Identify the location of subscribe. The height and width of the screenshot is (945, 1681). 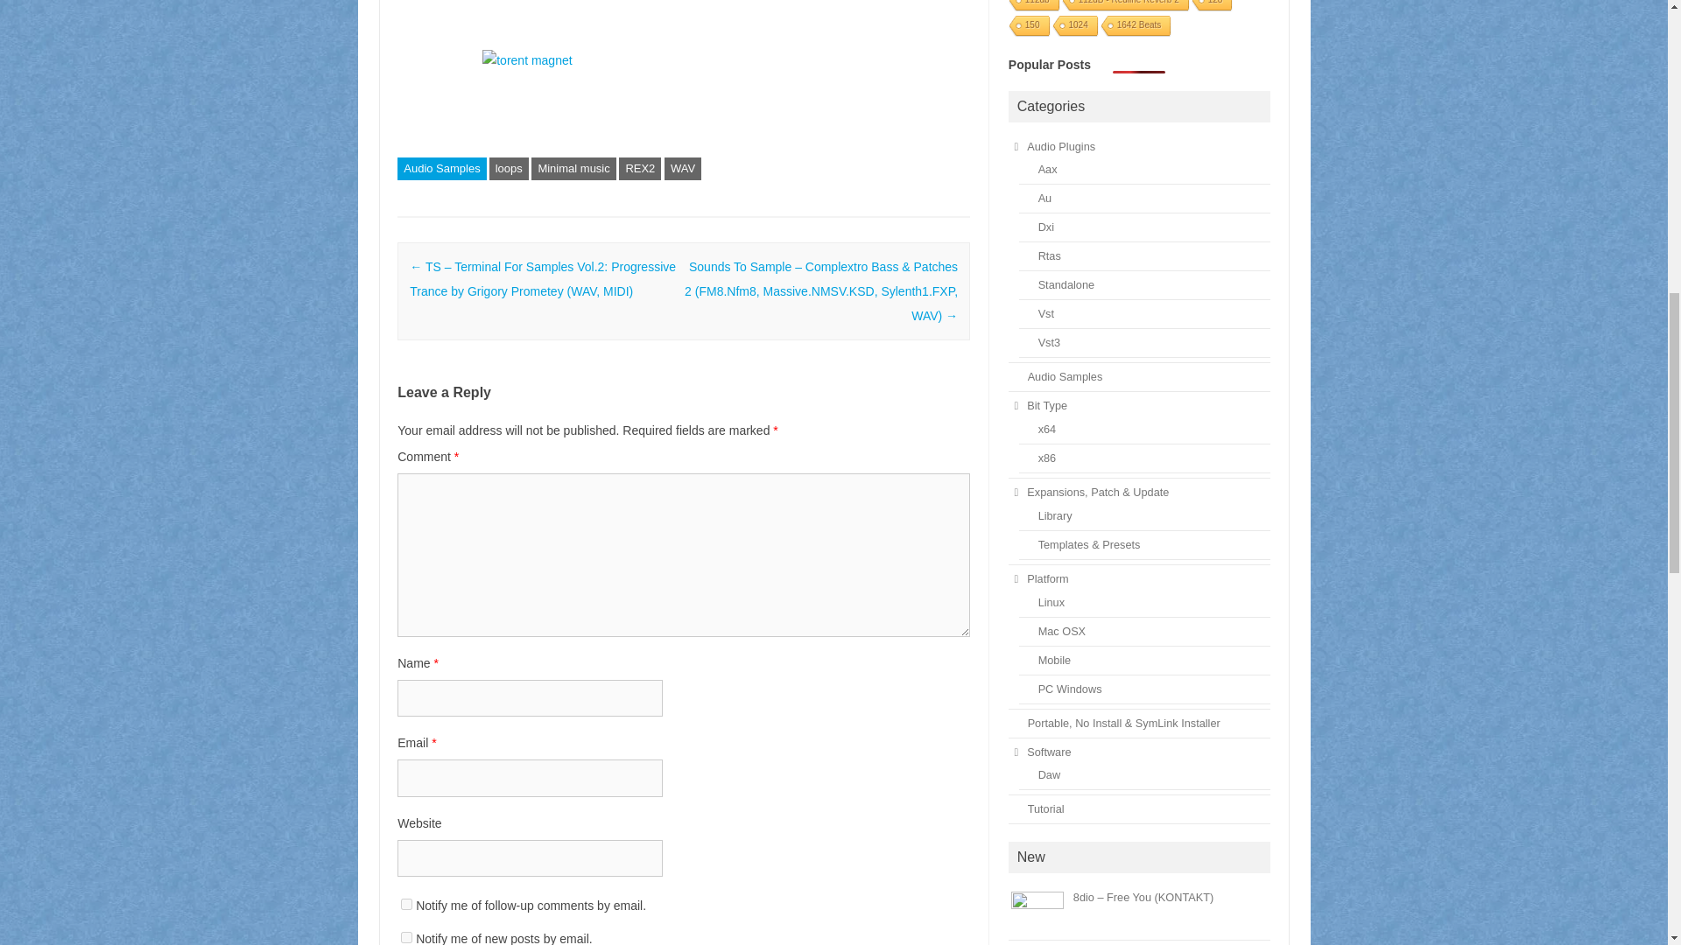
(406, 936).